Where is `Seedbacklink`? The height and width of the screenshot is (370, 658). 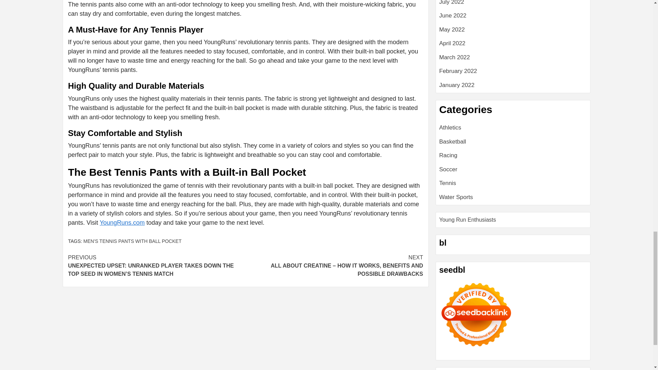
Seedbacklink is located at coordinates (476, 314).